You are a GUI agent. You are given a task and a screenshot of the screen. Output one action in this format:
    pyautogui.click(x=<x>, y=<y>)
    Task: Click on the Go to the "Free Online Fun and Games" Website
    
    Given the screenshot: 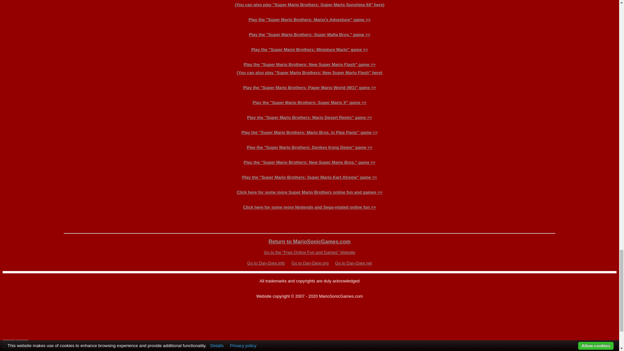 What is the action you would take?
    pyautogui.click(x=309, y=252)
    